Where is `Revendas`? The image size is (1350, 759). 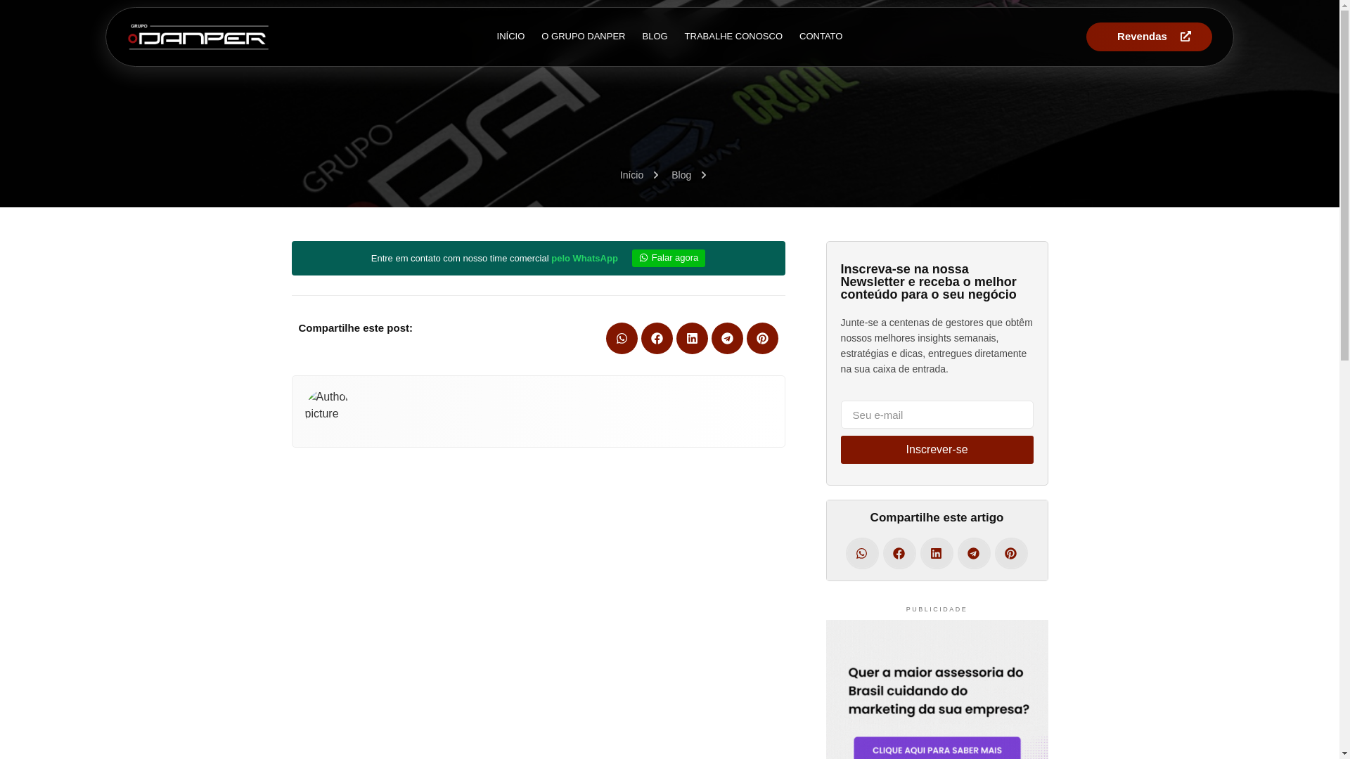 Revendas is located at coordinates (1149, 37).